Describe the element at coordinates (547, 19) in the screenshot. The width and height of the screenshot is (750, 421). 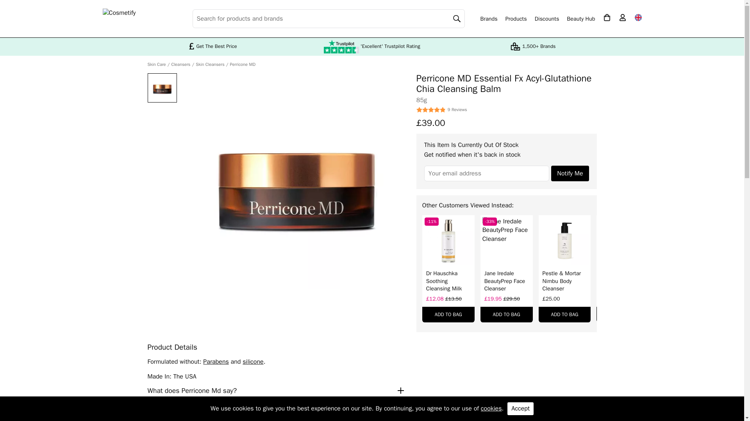
I see `Discounts` at that location.